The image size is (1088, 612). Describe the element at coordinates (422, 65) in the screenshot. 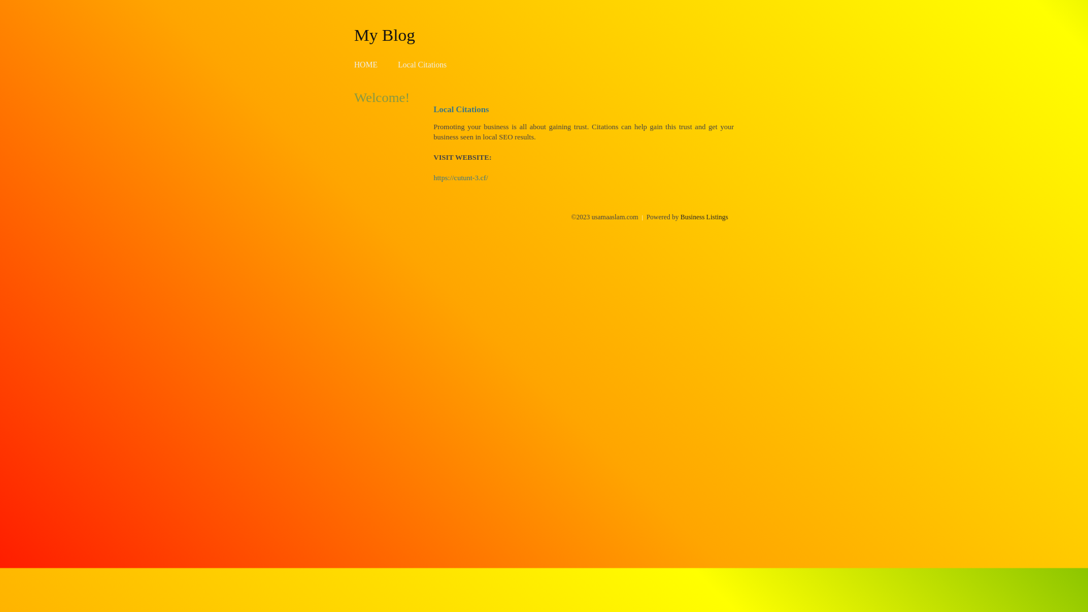

I see `Local Citations` at that location.